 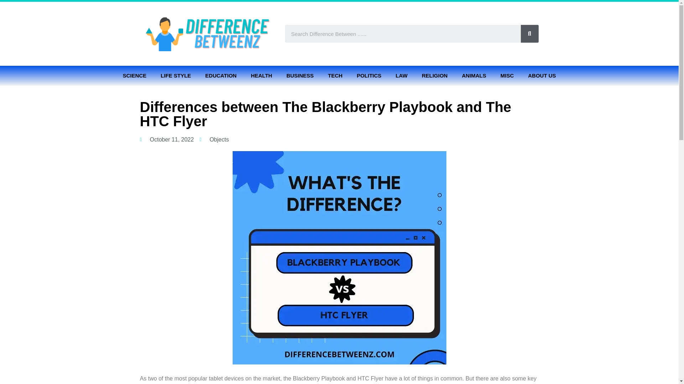 I want to click on LAW, so click(x=401, y=75).